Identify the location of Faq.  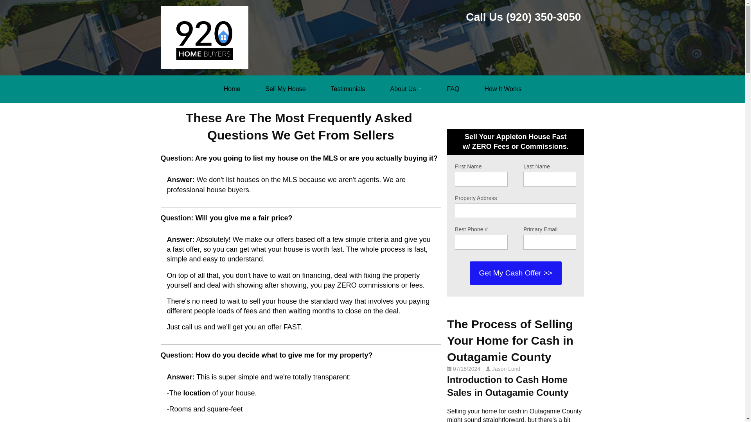
(453, 89).